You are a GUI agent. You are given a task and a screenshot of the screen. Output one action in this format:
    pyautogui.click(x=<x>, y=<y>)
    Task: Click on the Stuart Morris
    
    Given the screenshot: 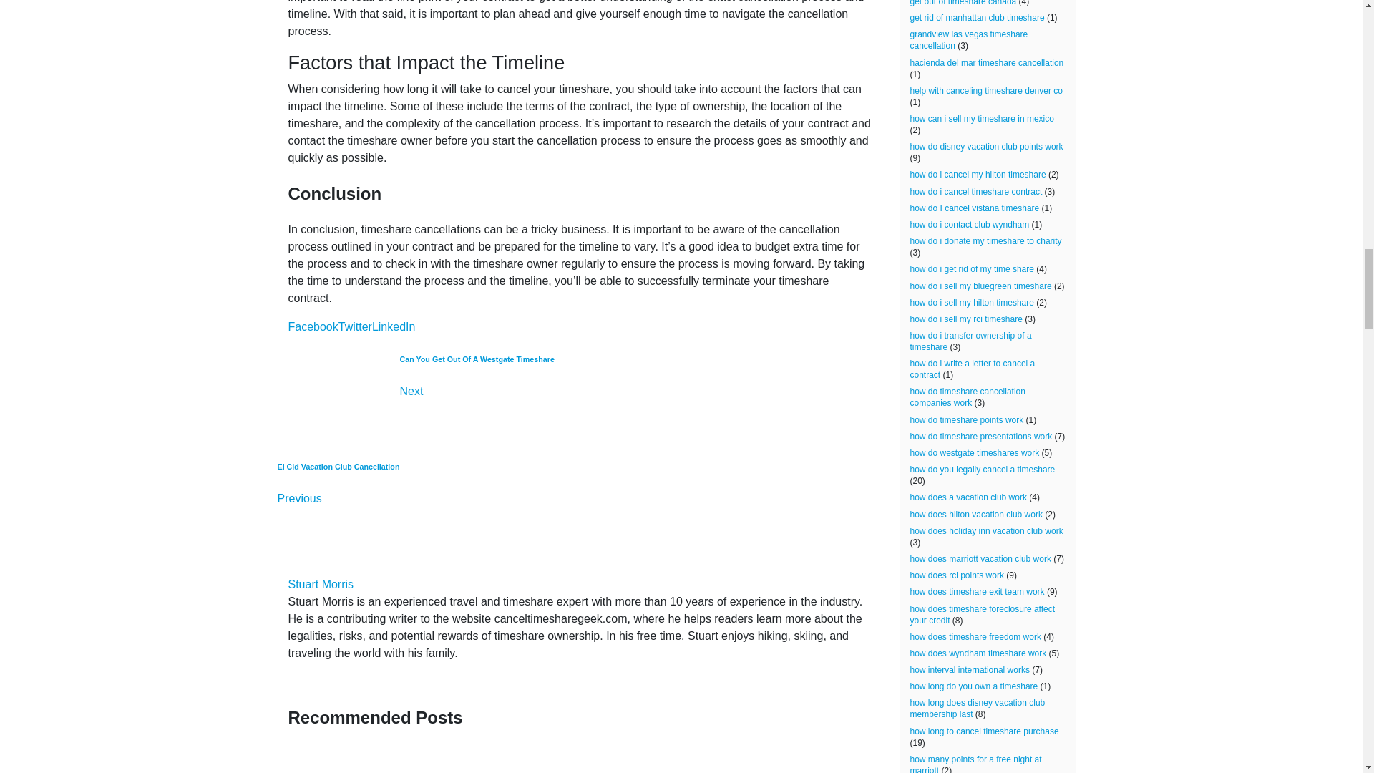 What is the action you would take?
    pyautogui.click(x=320, y=584)
    